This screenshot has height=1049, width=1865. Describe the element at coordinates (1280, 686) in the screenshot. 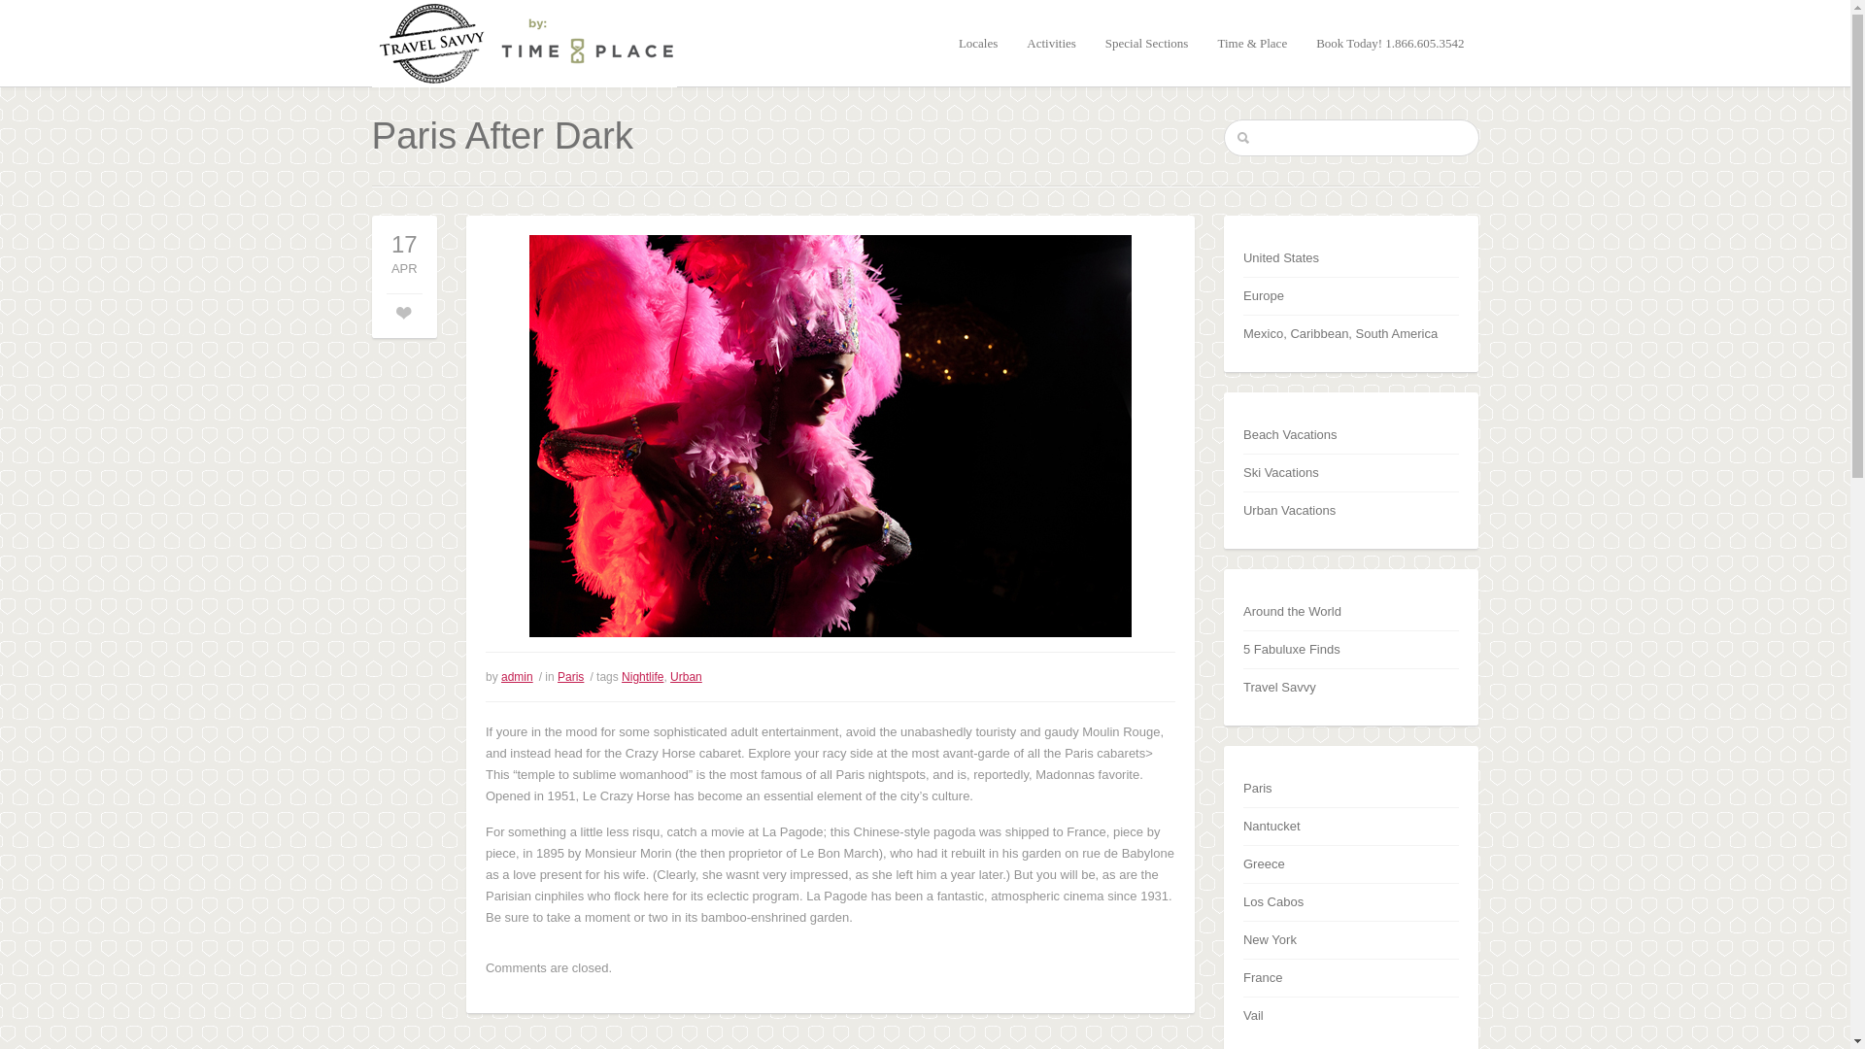

I see `Travel Savvy` at that location.